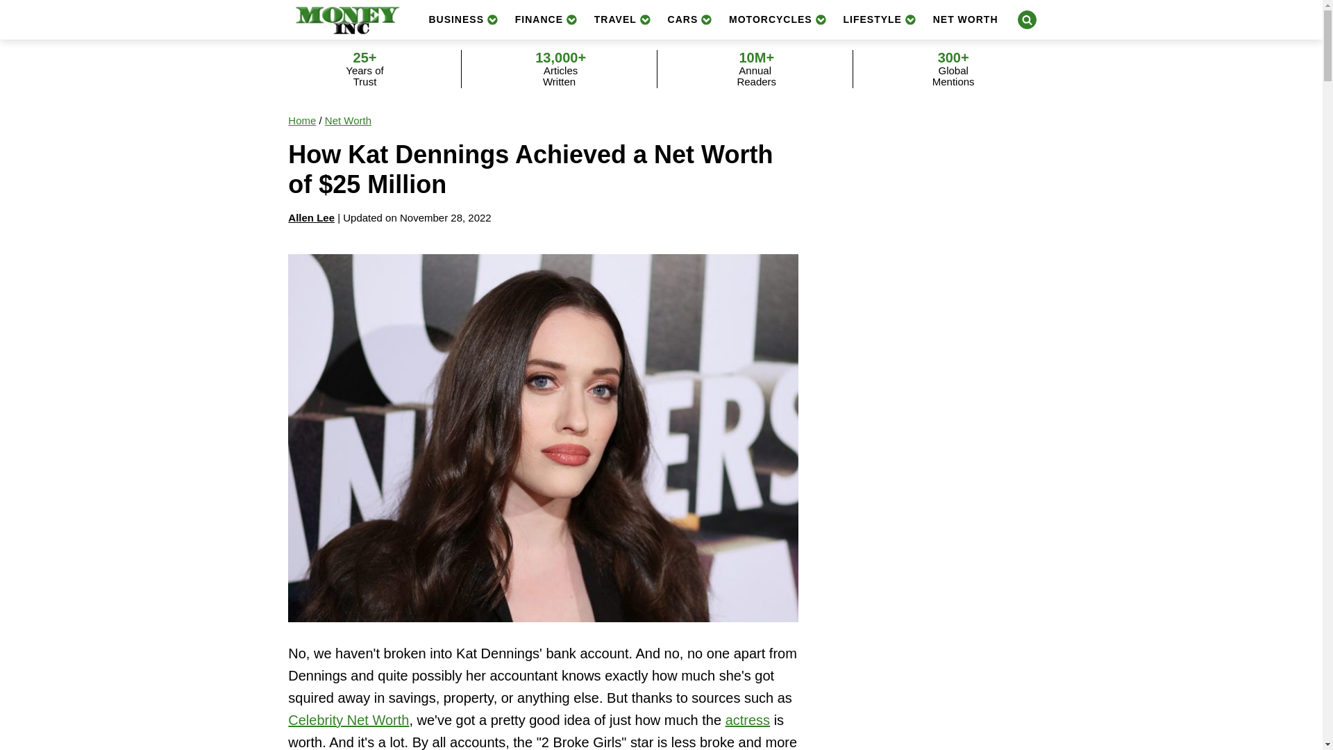 Image resolution: width=1333 pixels, height=750 pixels. Describe the element at coordinates (462, 19) in the screenshot. I see `BUSINESS` at that location.